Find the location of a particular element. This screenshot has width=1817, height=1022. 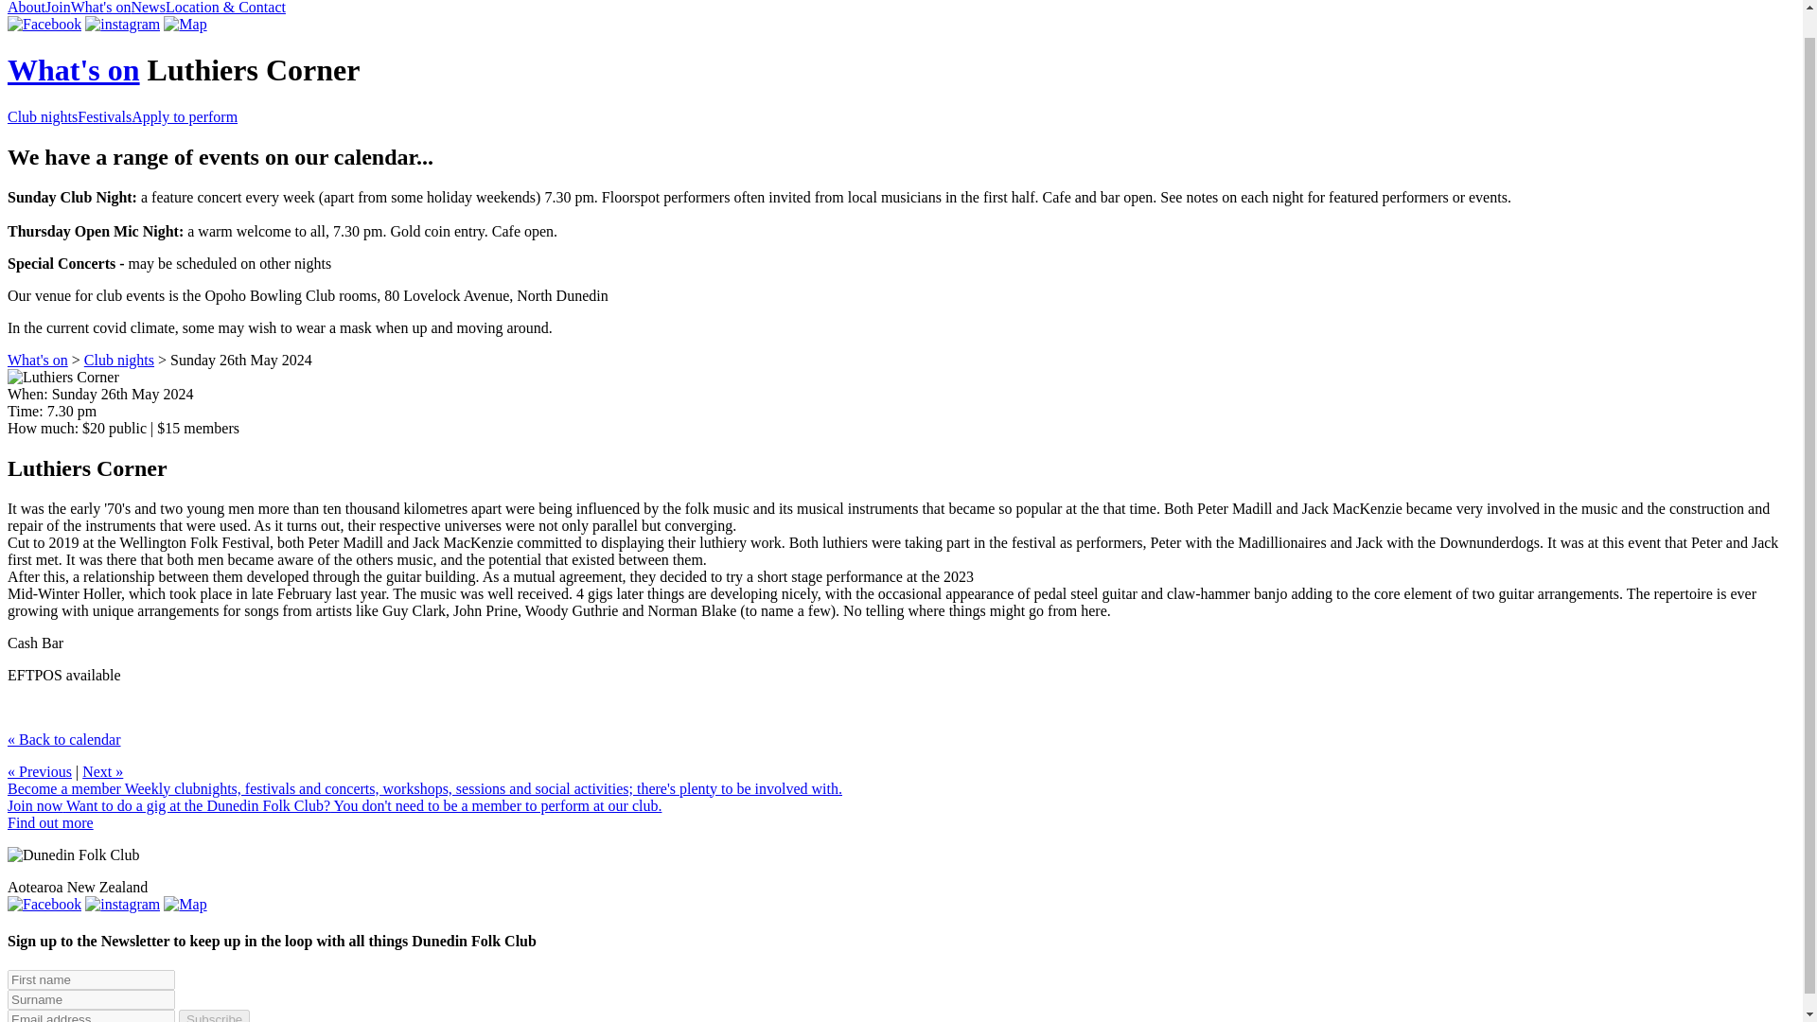

Club nights is located at coordinates (119, 360).